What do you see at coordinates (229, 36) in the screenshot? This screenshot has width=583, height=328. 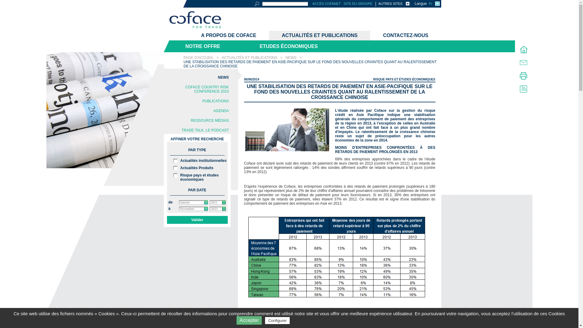 I see `A PROPOS DE COFACE` at bounding box center [229, 36].